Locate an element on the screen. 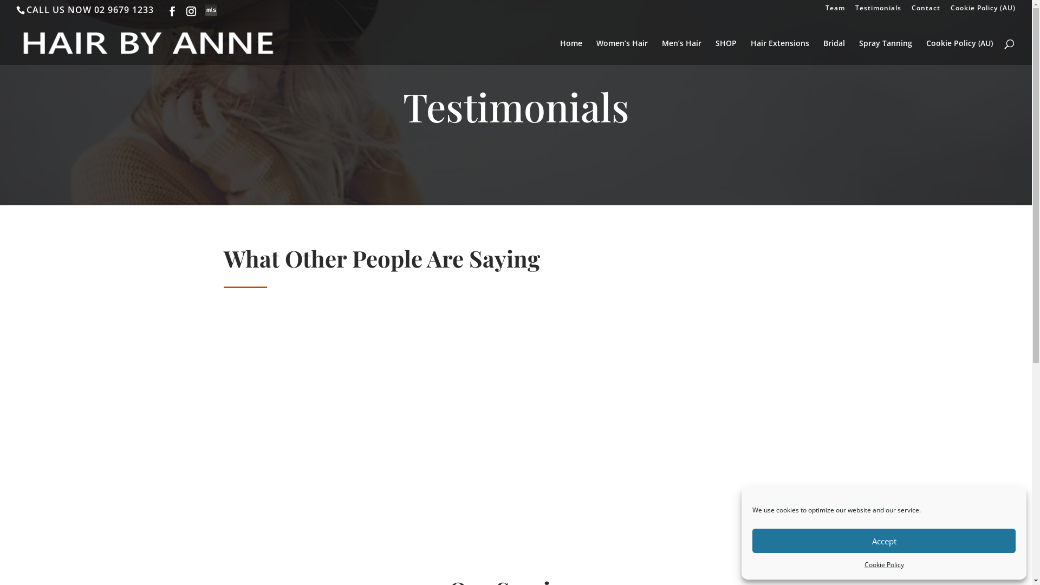  Accept is located at coordinates (884, 541).